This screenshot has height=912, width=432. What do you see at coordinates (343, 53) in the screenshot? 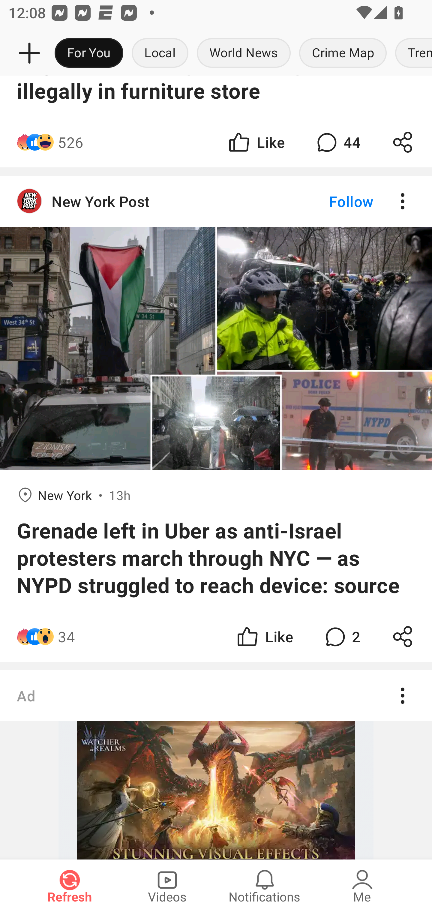
I see `Crime Map` at bounding box center [343, 53].